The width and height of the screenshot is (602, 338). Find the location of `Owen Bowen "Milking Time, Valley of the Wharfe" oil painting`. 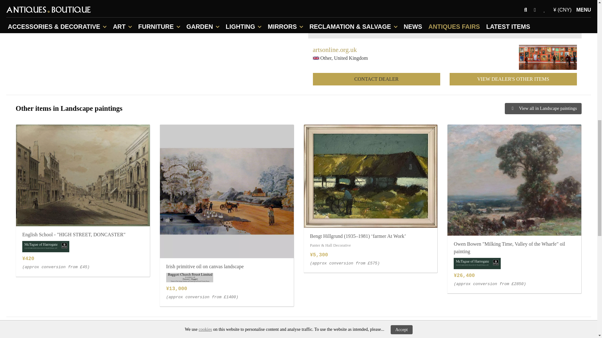

Owen Bowen "Milking Time, Valley of the Wharfe" oil painting is located at coordinates (514, 180).